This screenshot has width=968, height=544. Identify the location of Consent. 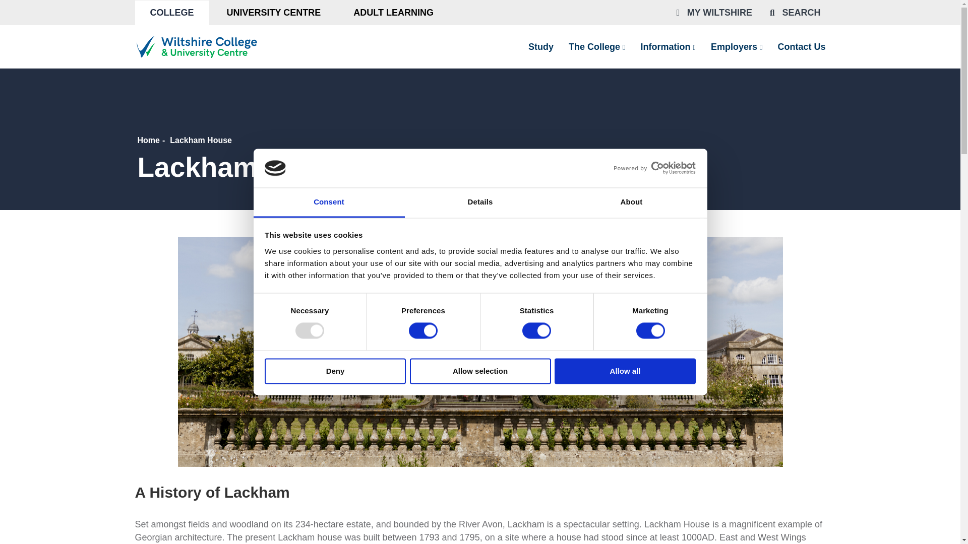
(329, 202).